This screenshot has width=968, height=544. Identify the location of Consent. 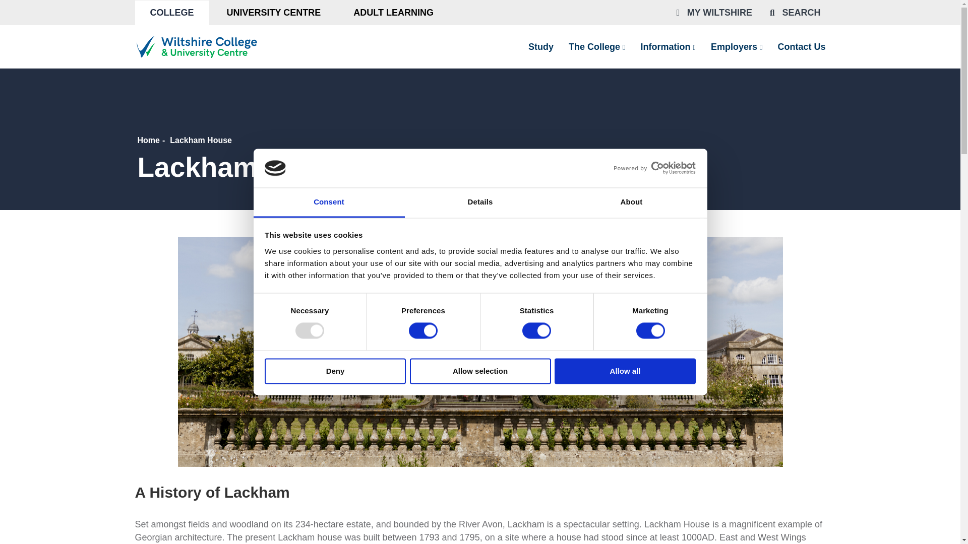
(329, 202).